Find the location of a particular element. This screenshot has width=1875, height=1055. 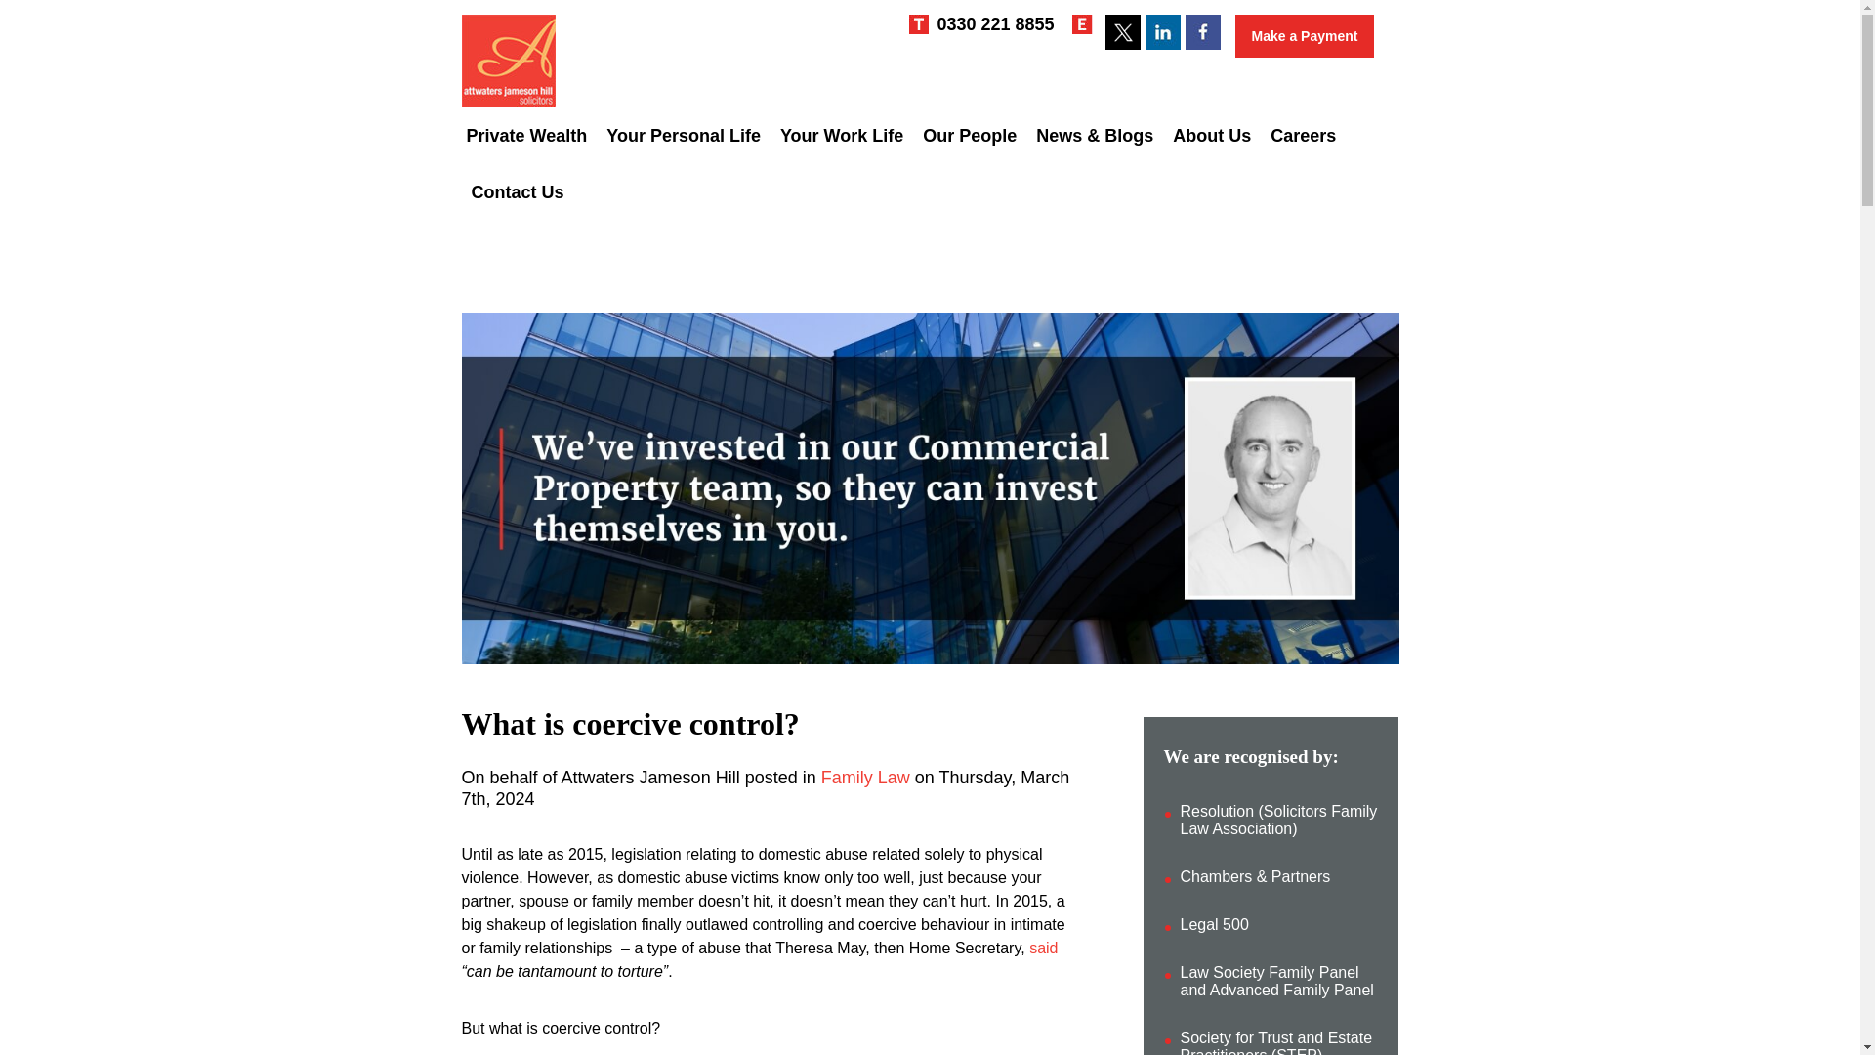

Shared Ownership is located at coordinates (904, 183).